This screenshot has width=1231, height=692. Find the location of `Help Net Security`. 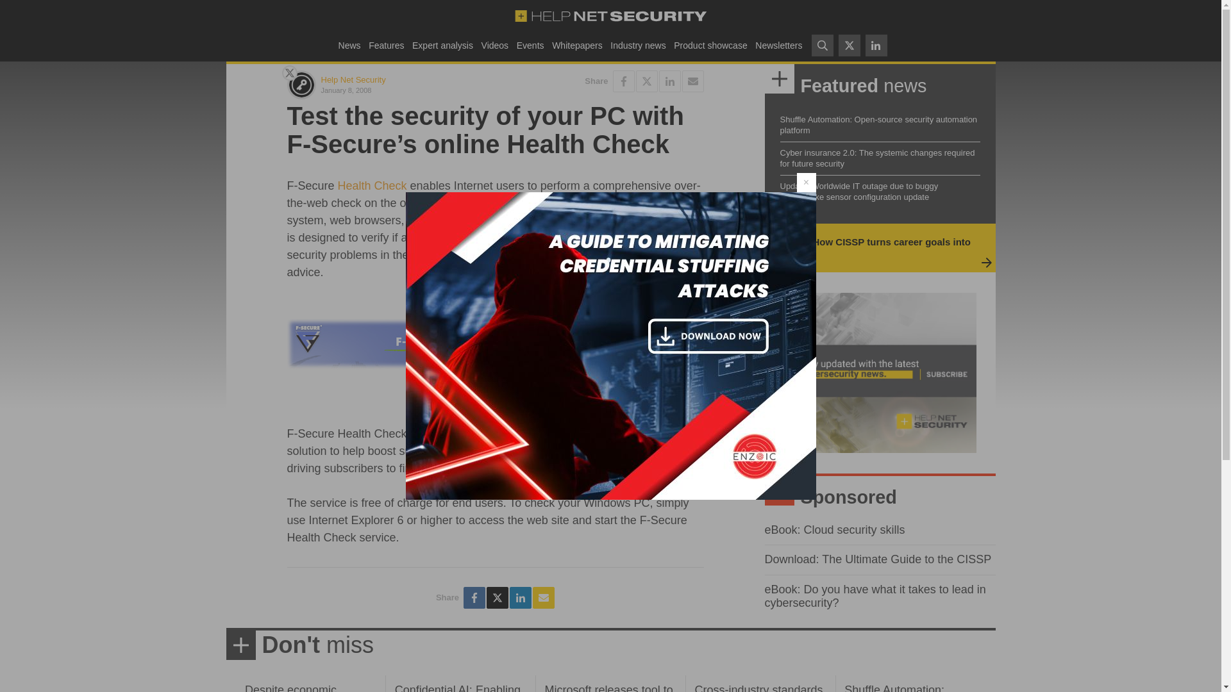

Help Net Security is located at coordinates (353, 79).